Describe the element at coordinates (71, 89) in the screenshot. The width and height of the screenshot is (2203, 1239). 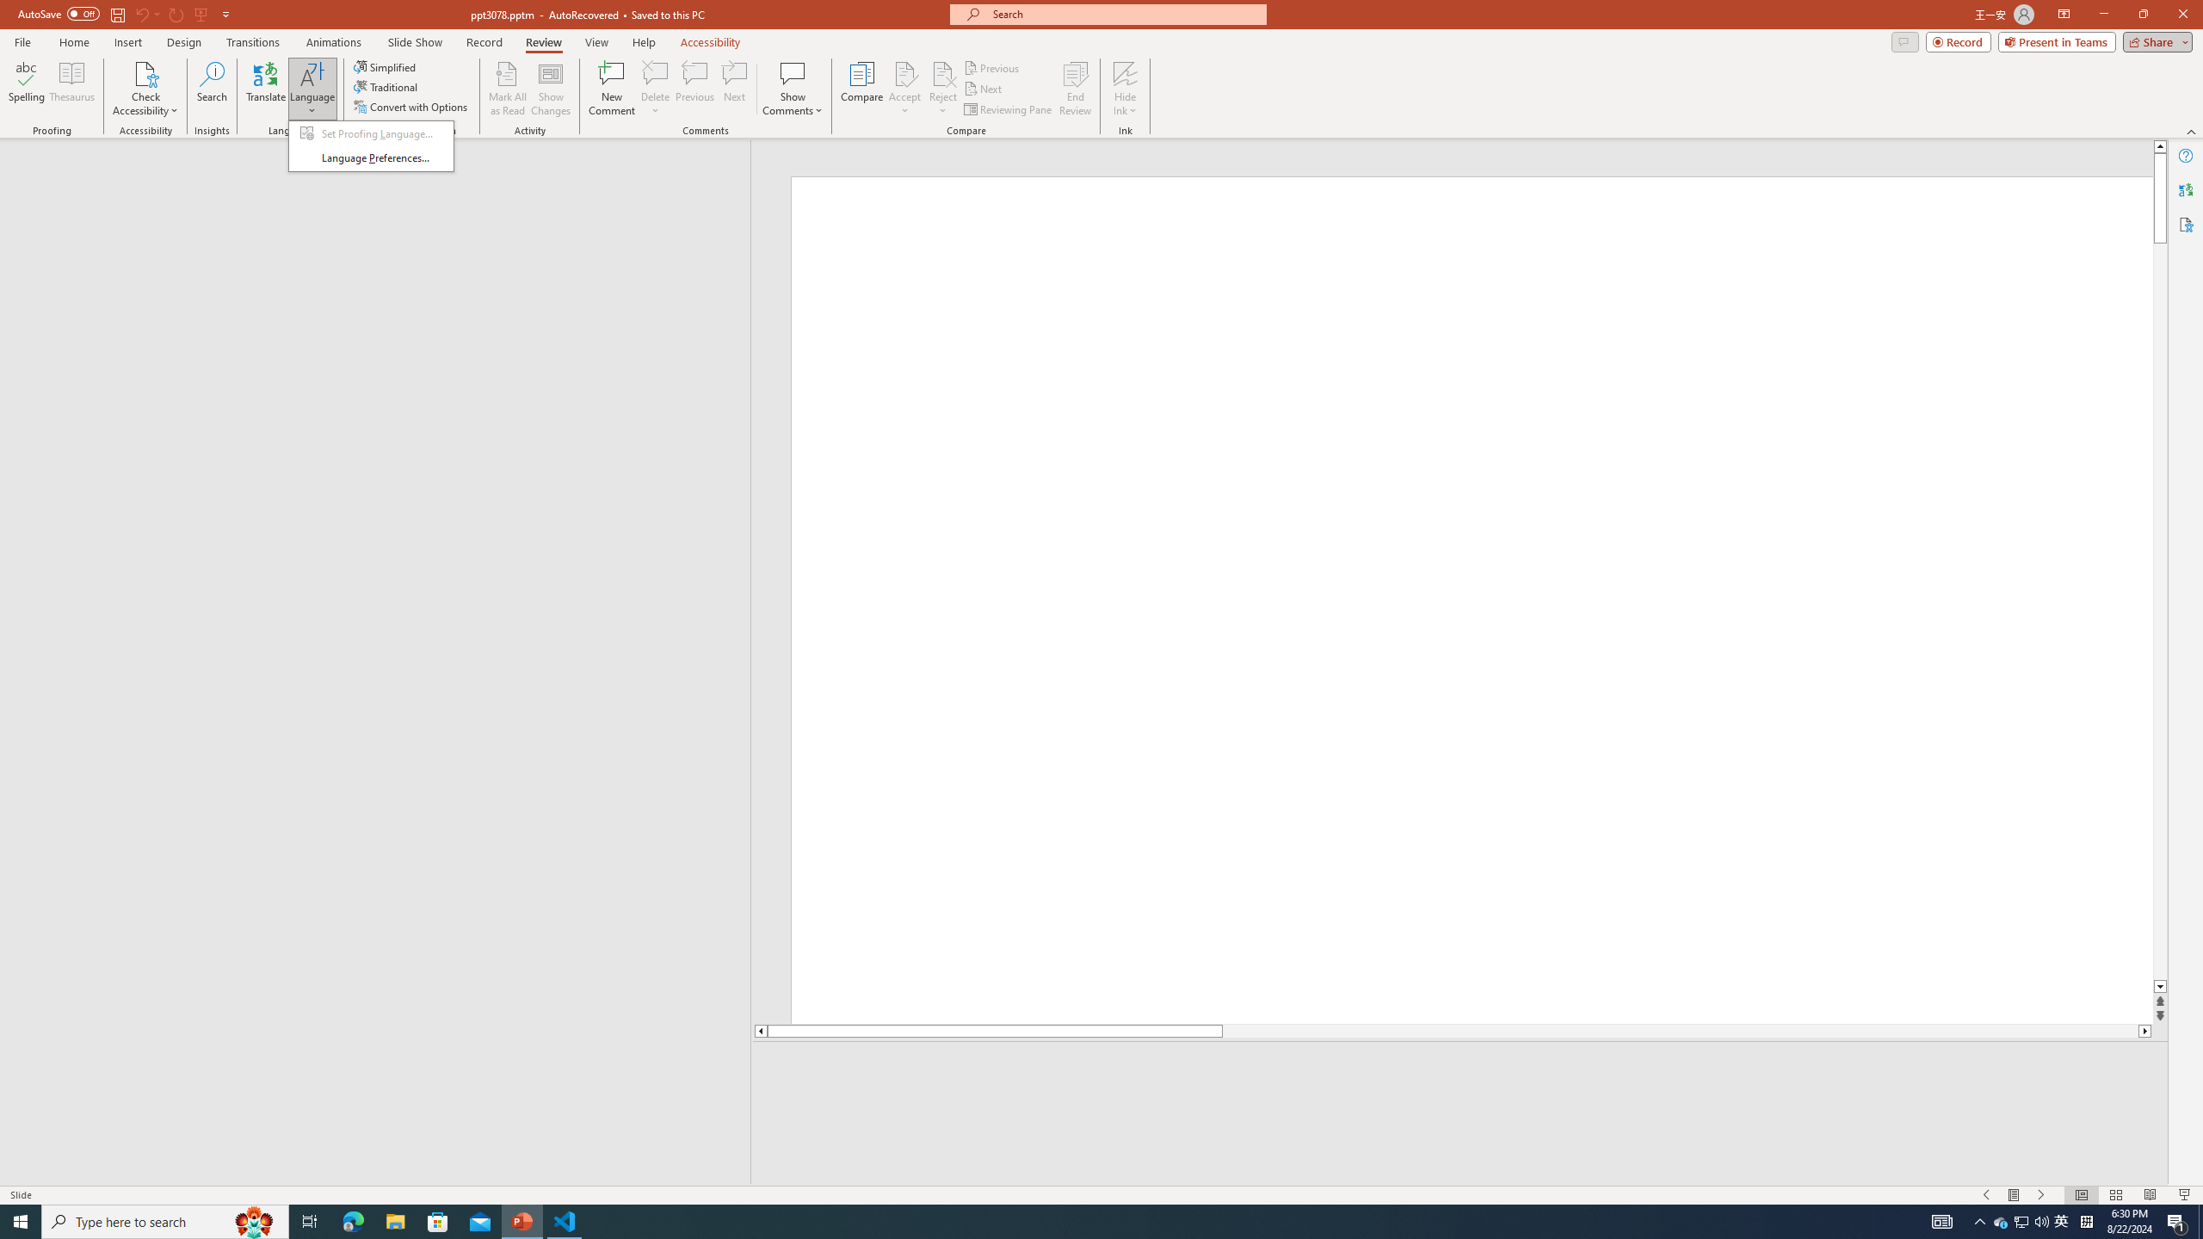
I see `Thesaurus...` at that location.